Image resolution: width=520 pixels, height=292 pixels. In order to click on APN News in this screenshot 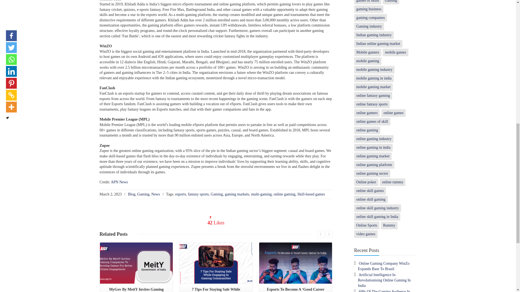, I will do `click(119, 182)`.